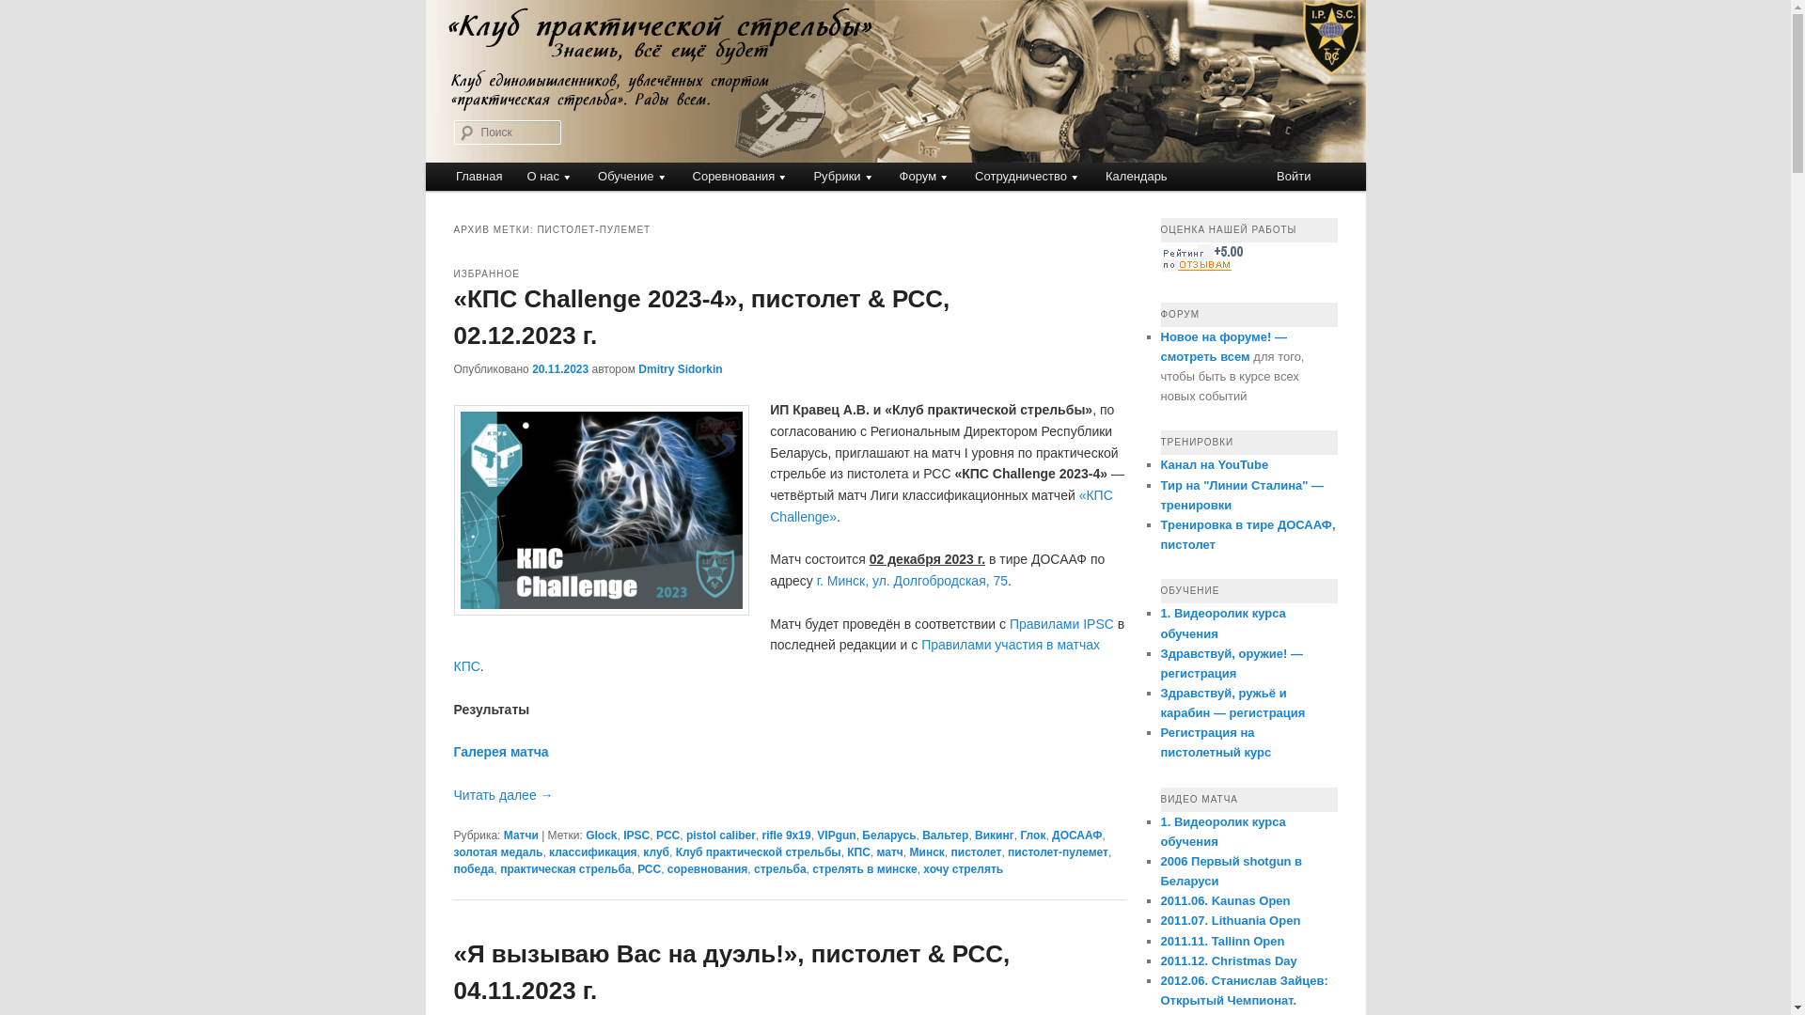  Describe the element at coordinates (721, 835) in the screenshot. I see `pistol caliber` at that location.